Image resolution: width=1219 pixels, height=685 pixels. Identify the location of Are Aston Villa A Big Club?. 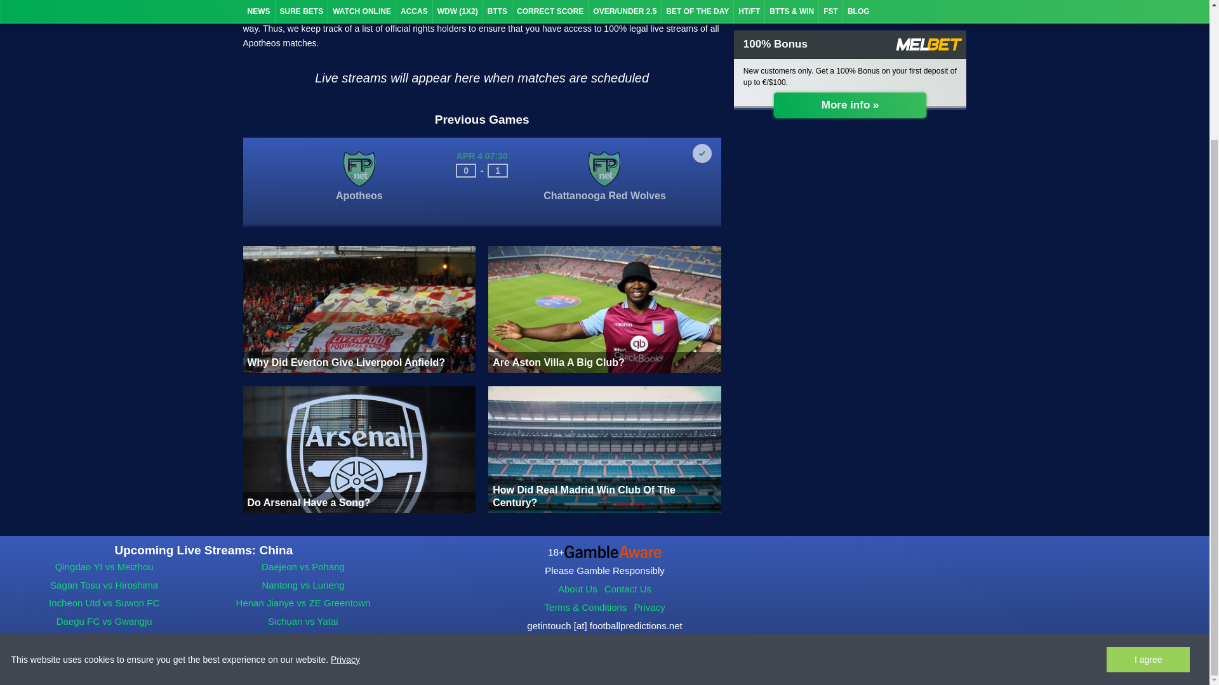
(604, 309).